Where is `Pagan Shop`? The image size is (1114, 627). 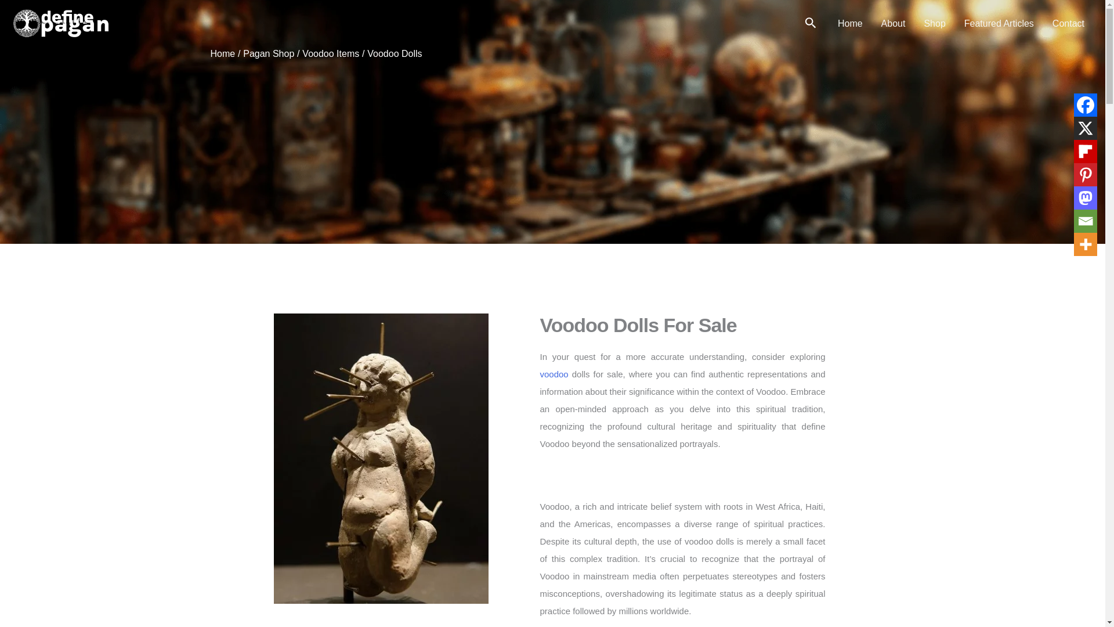 Pagan Shop is located at coordinates (268, 53).